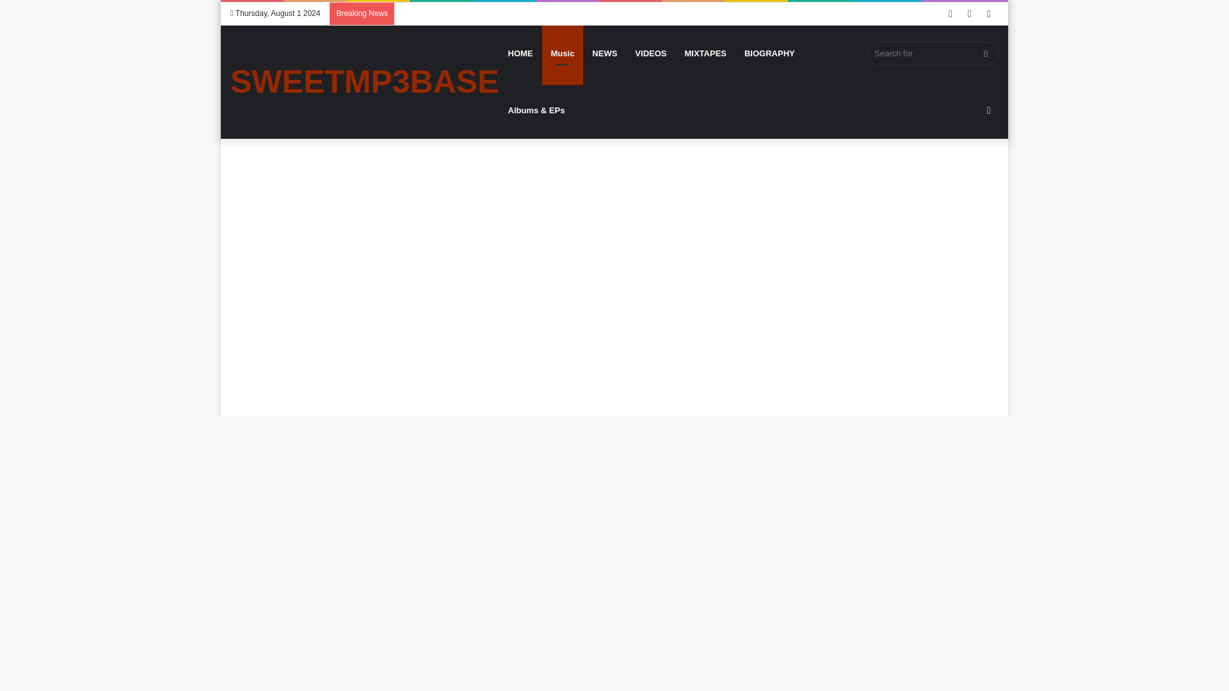 The image size is (1229, 691). What do you see at coordinates (705, 53) in the screenshot?
I see `MIXTAPES` at bounding box center [705, 53].